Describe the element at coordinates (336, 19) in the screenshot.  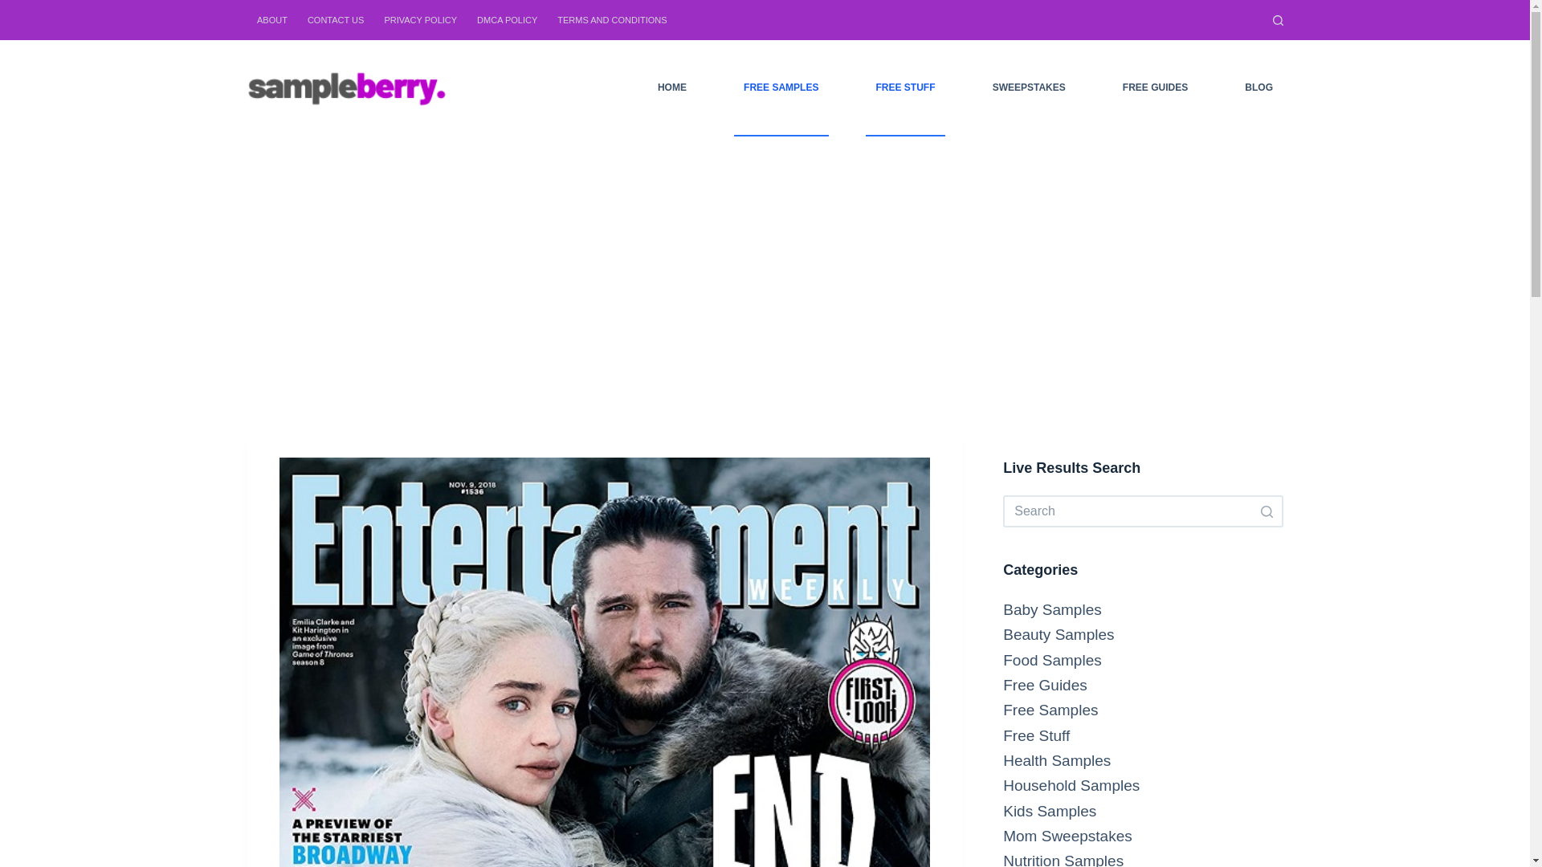
I see `CONTACT US` at that location.